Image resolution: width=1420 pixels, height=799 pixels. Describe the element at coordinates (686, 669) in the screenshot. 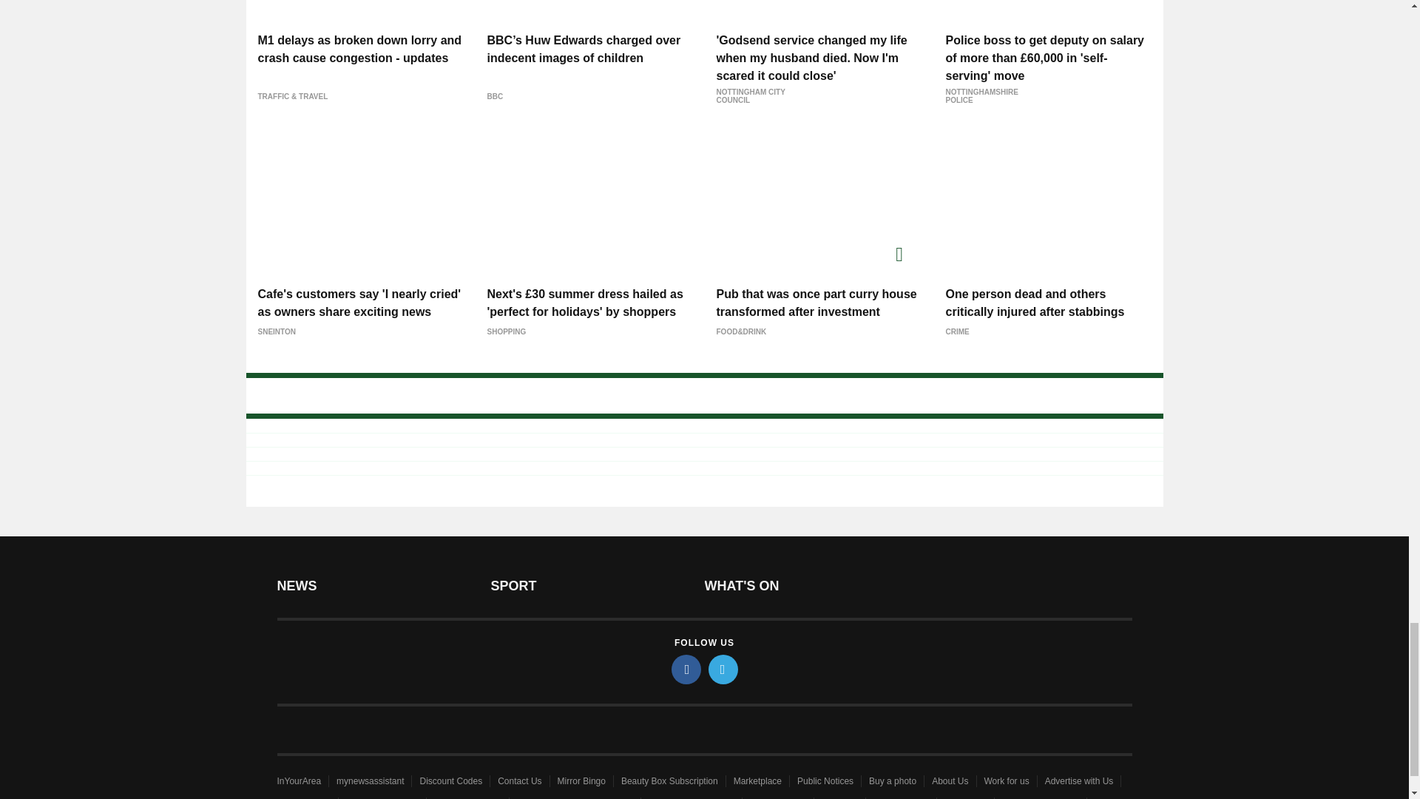

I see `facebook` at that location.